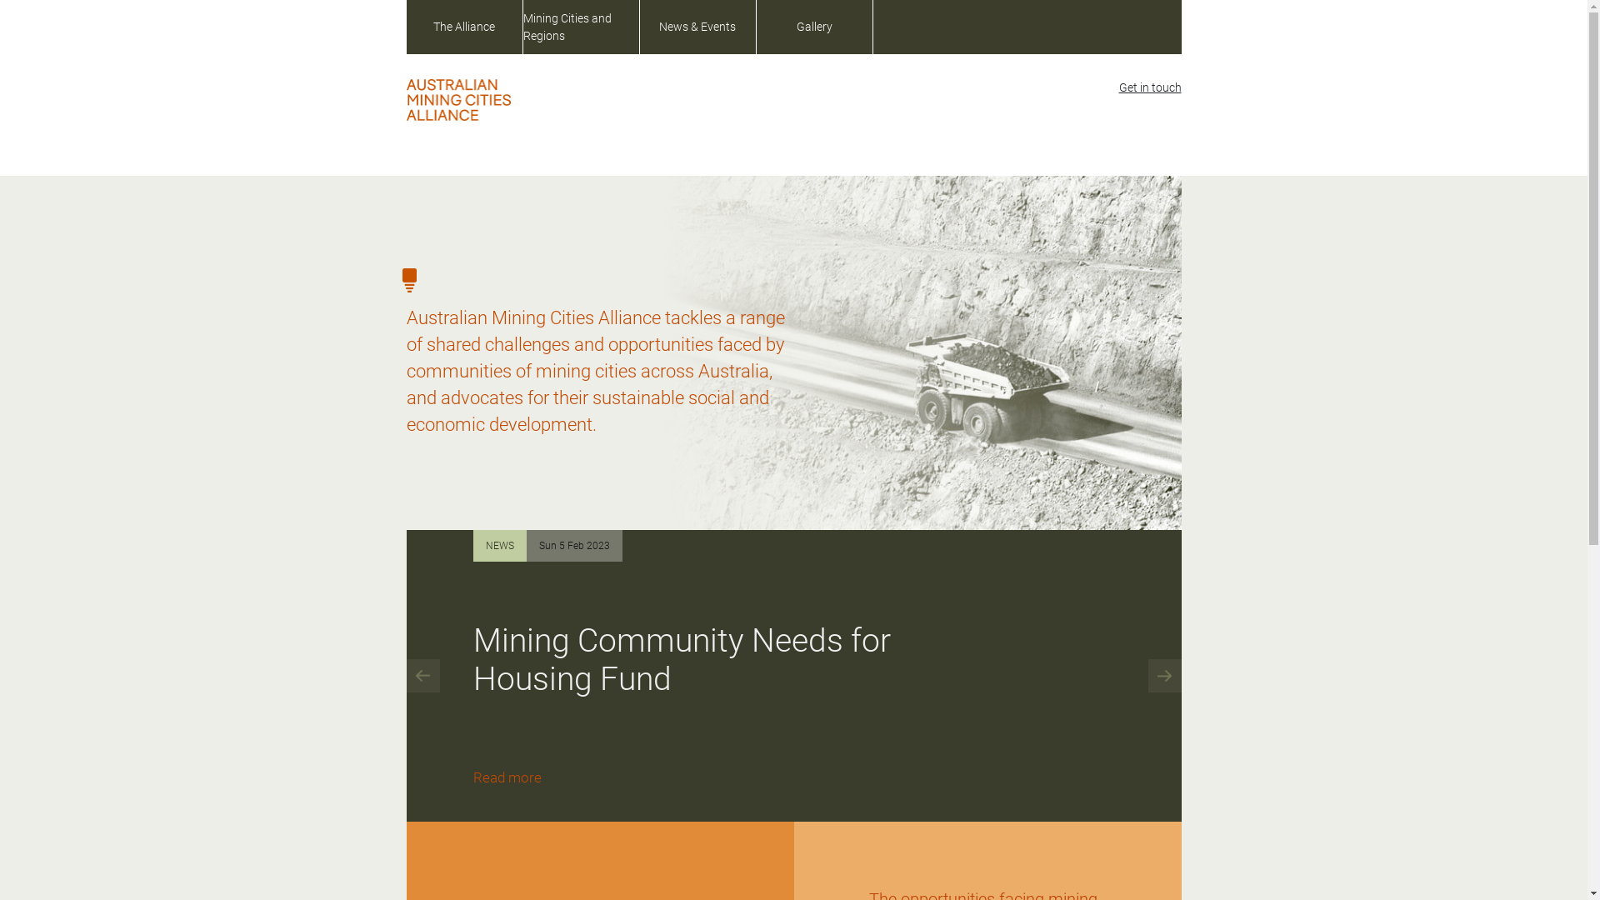 The height and width of the screenshot is (900, 1600). I want to click on Gallery, so click(815, 27).